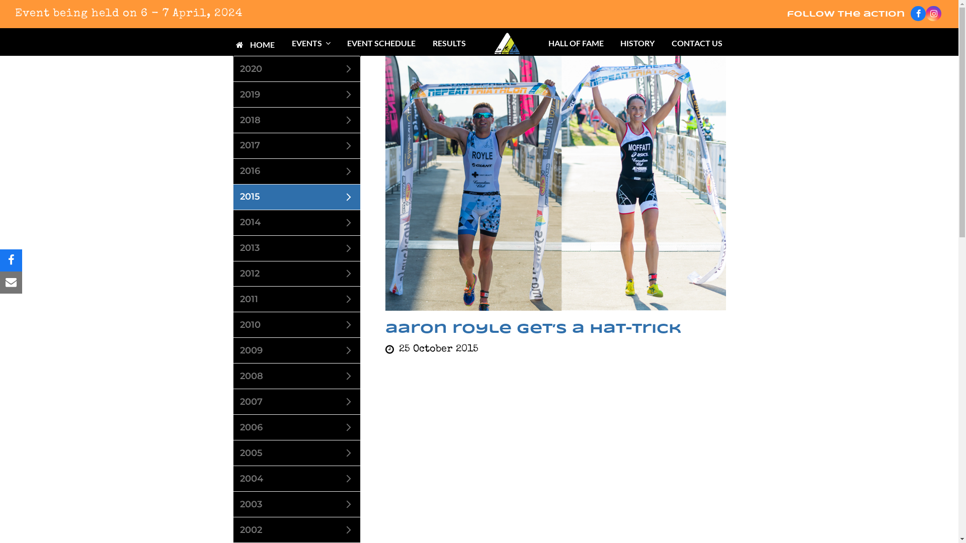 The image size is (966, 543). Describe the element at coordinates (255, 43) in the screenshot. I see `HOME` at that location.